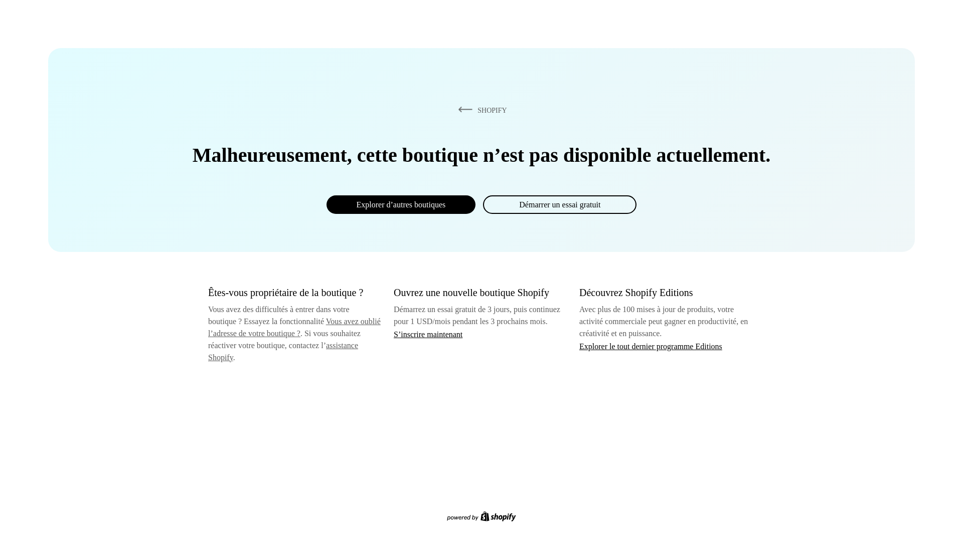  Describe the element at coordinates (480, 110) in the screenshot. I see `SHOPIFY` at that location.